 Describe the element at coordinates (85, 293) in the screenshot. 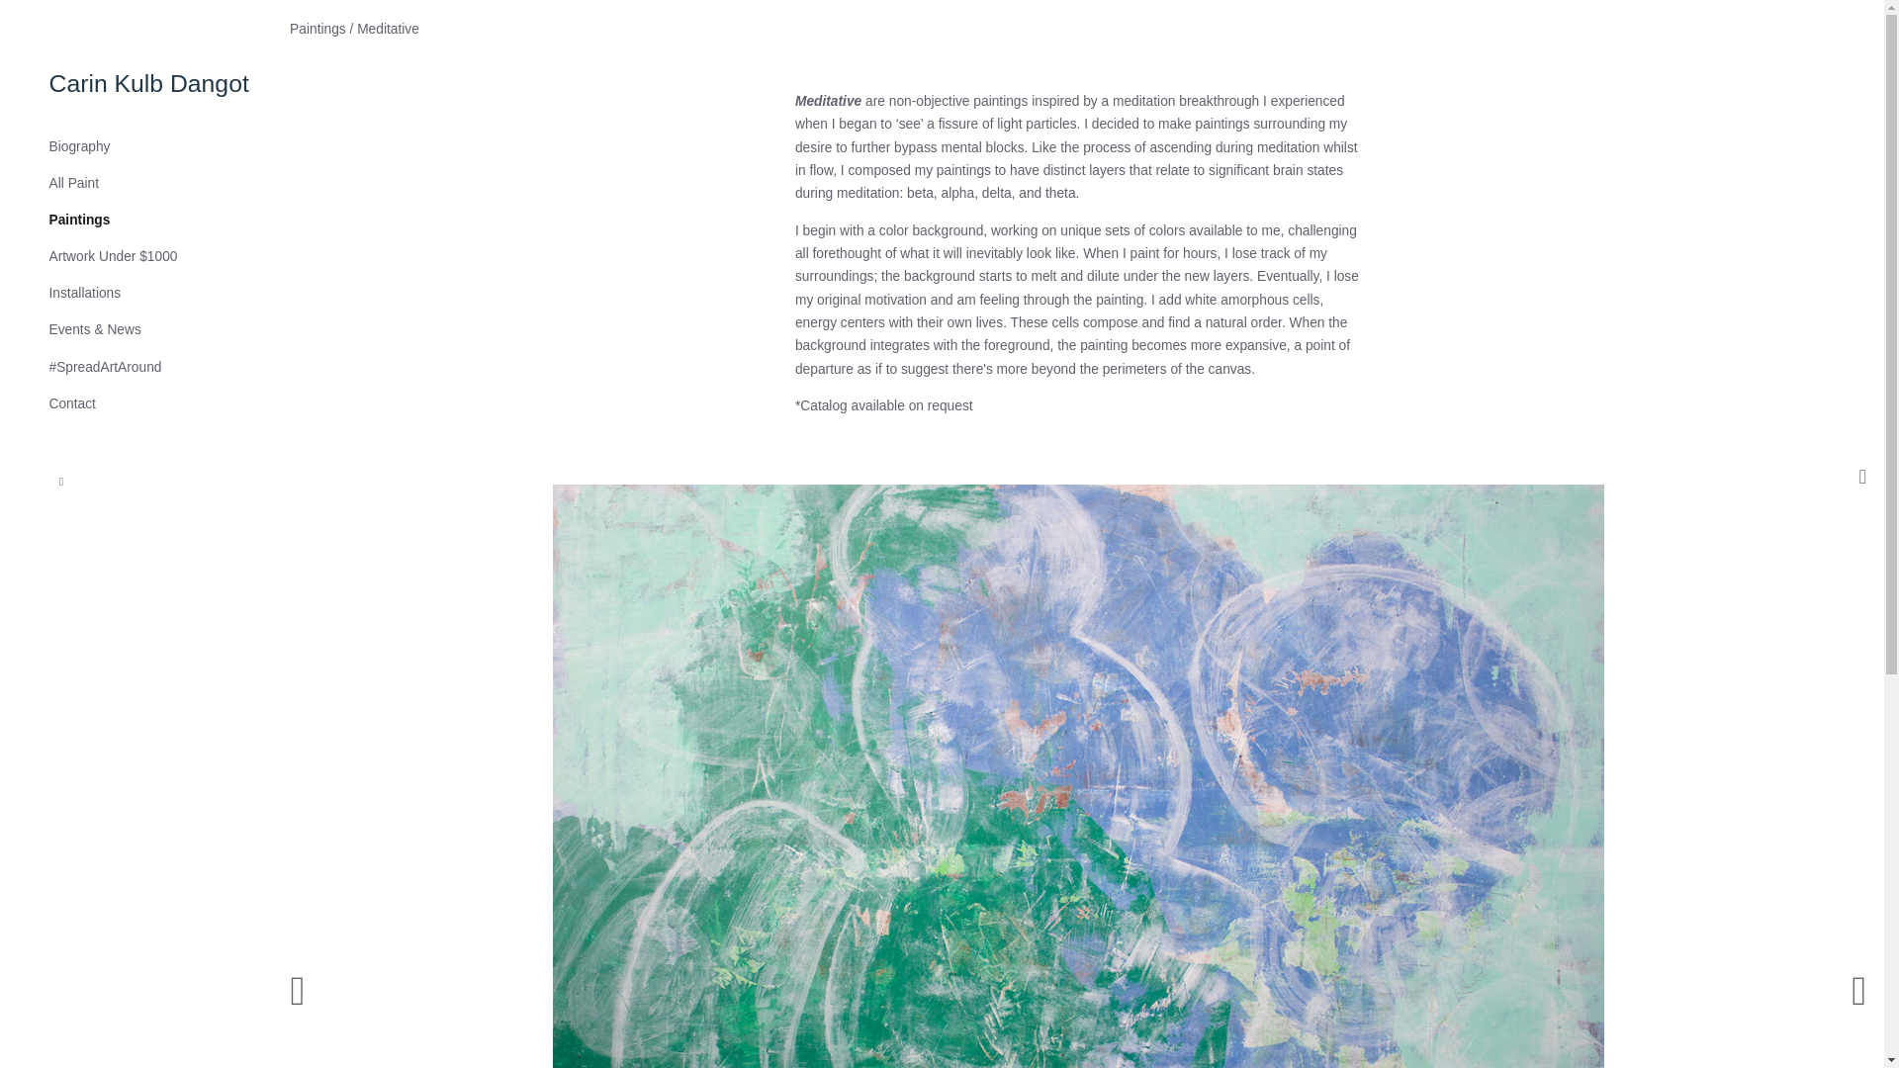

I see `Installations` at that location.